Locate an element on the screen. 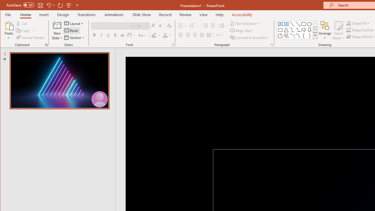  Shadow is located at coordinates (115, 35).